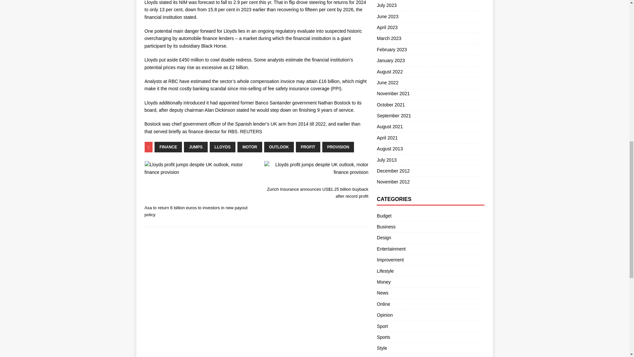 This screenshot has width=634, height=357. Describe the element at coordinates (308, 147) in the screenshot. I see `PROFIT` at that location.